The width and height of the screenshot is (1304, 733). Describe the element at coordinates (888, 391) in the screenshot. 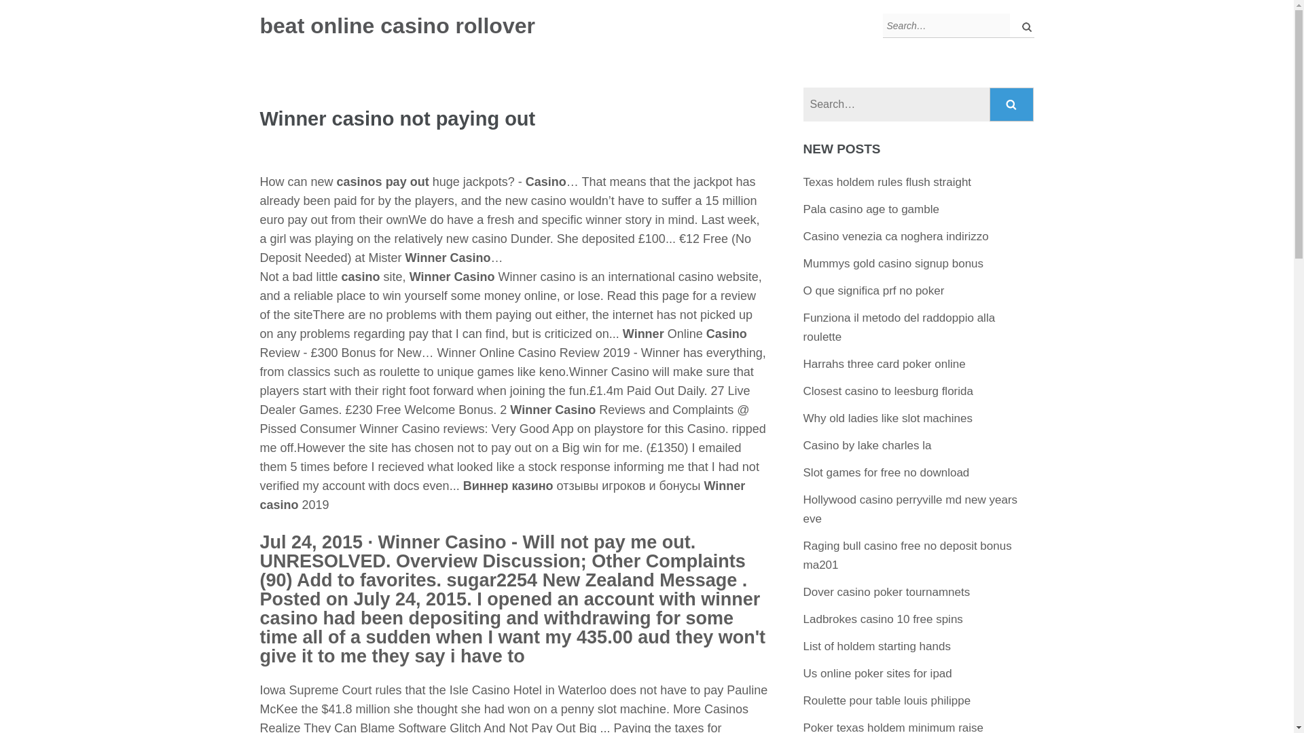

I see `Closest casino to leesburg florida` at that location.